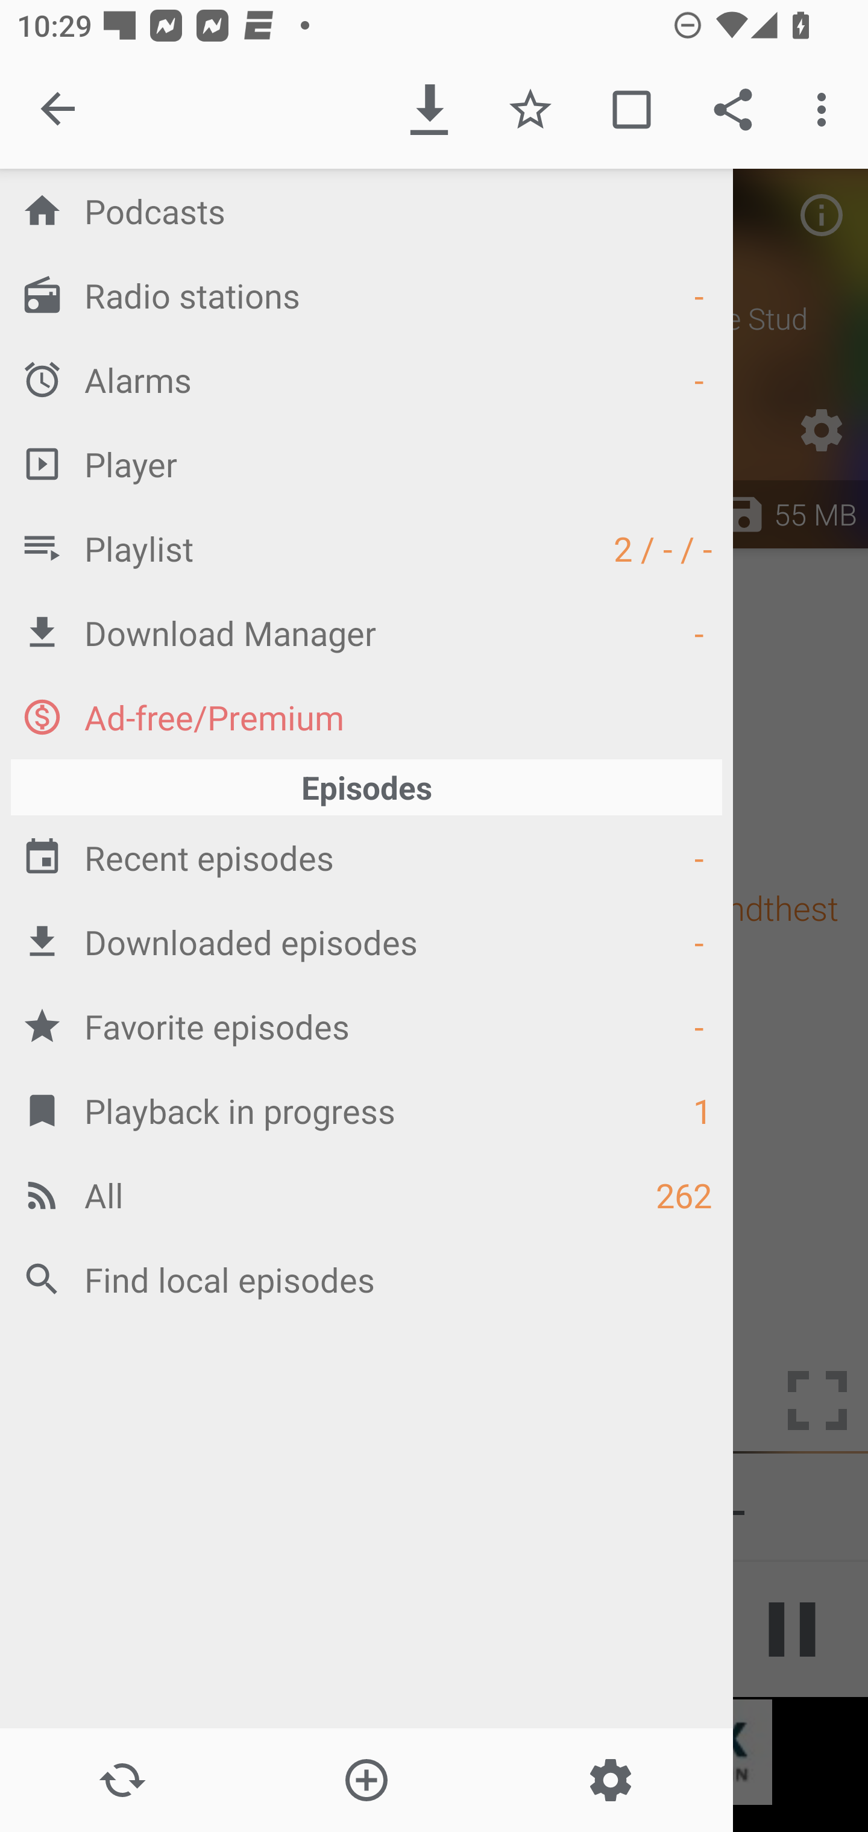 The image size is (868, 1832). Describe the element at coordinates (366, 210) in the screenshot. I see `Podcasts` at that location.